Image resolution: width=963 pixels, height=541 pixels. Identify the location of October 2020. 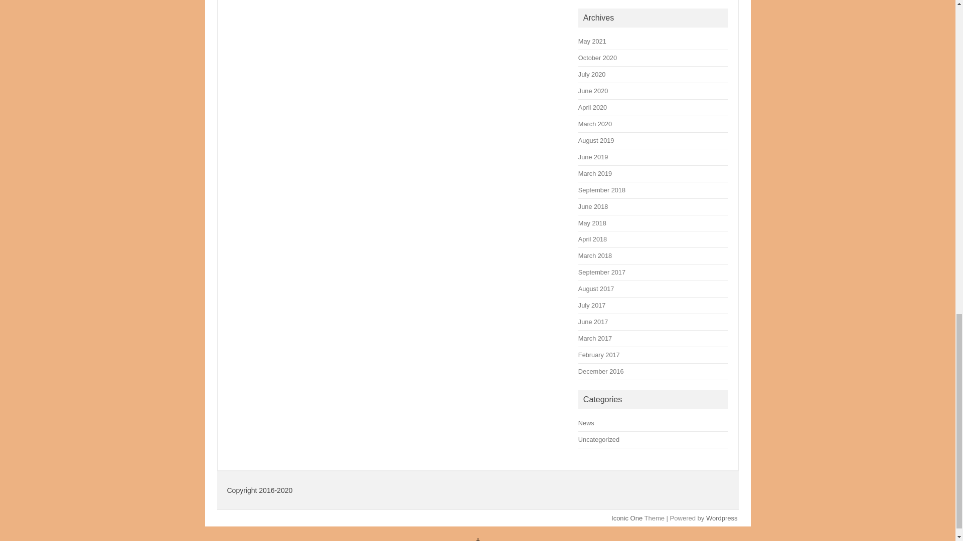
(598, 58).